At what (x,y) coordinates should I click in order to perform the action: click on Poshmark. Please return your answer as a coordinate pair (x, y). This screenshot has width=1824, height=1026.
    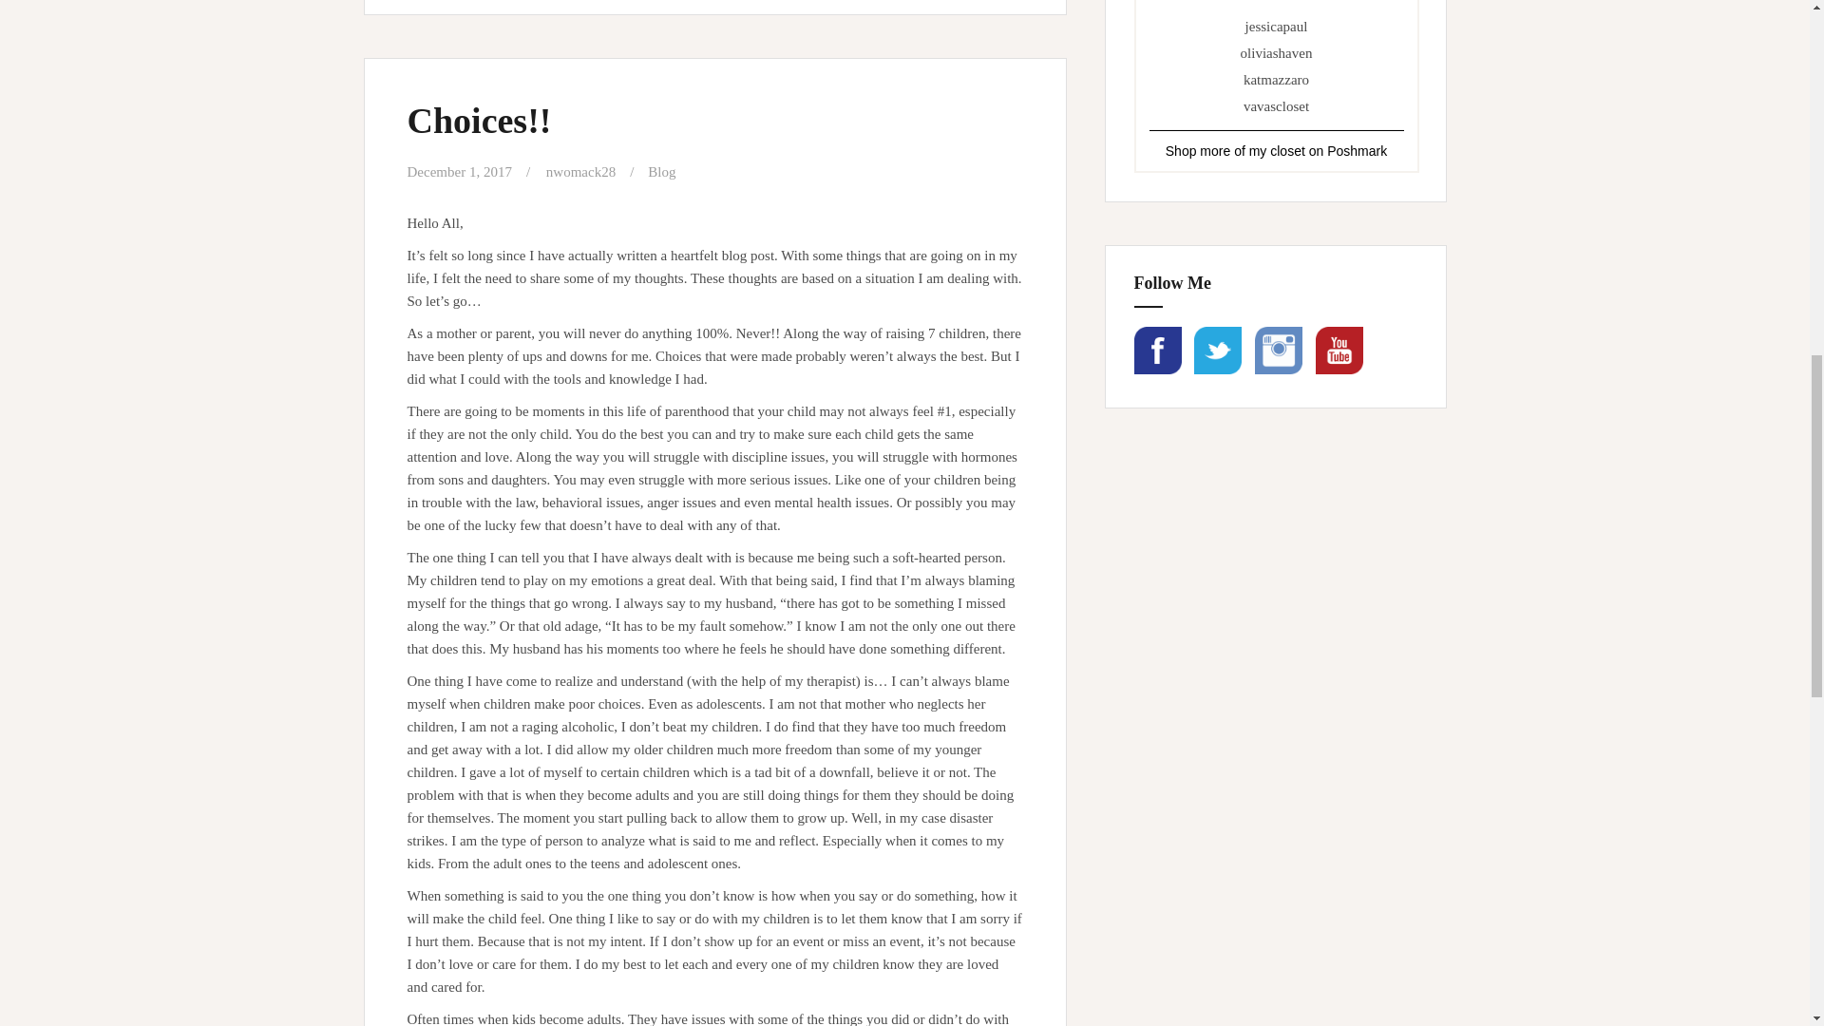
    Looking at the image, I should click on (1357, 151).